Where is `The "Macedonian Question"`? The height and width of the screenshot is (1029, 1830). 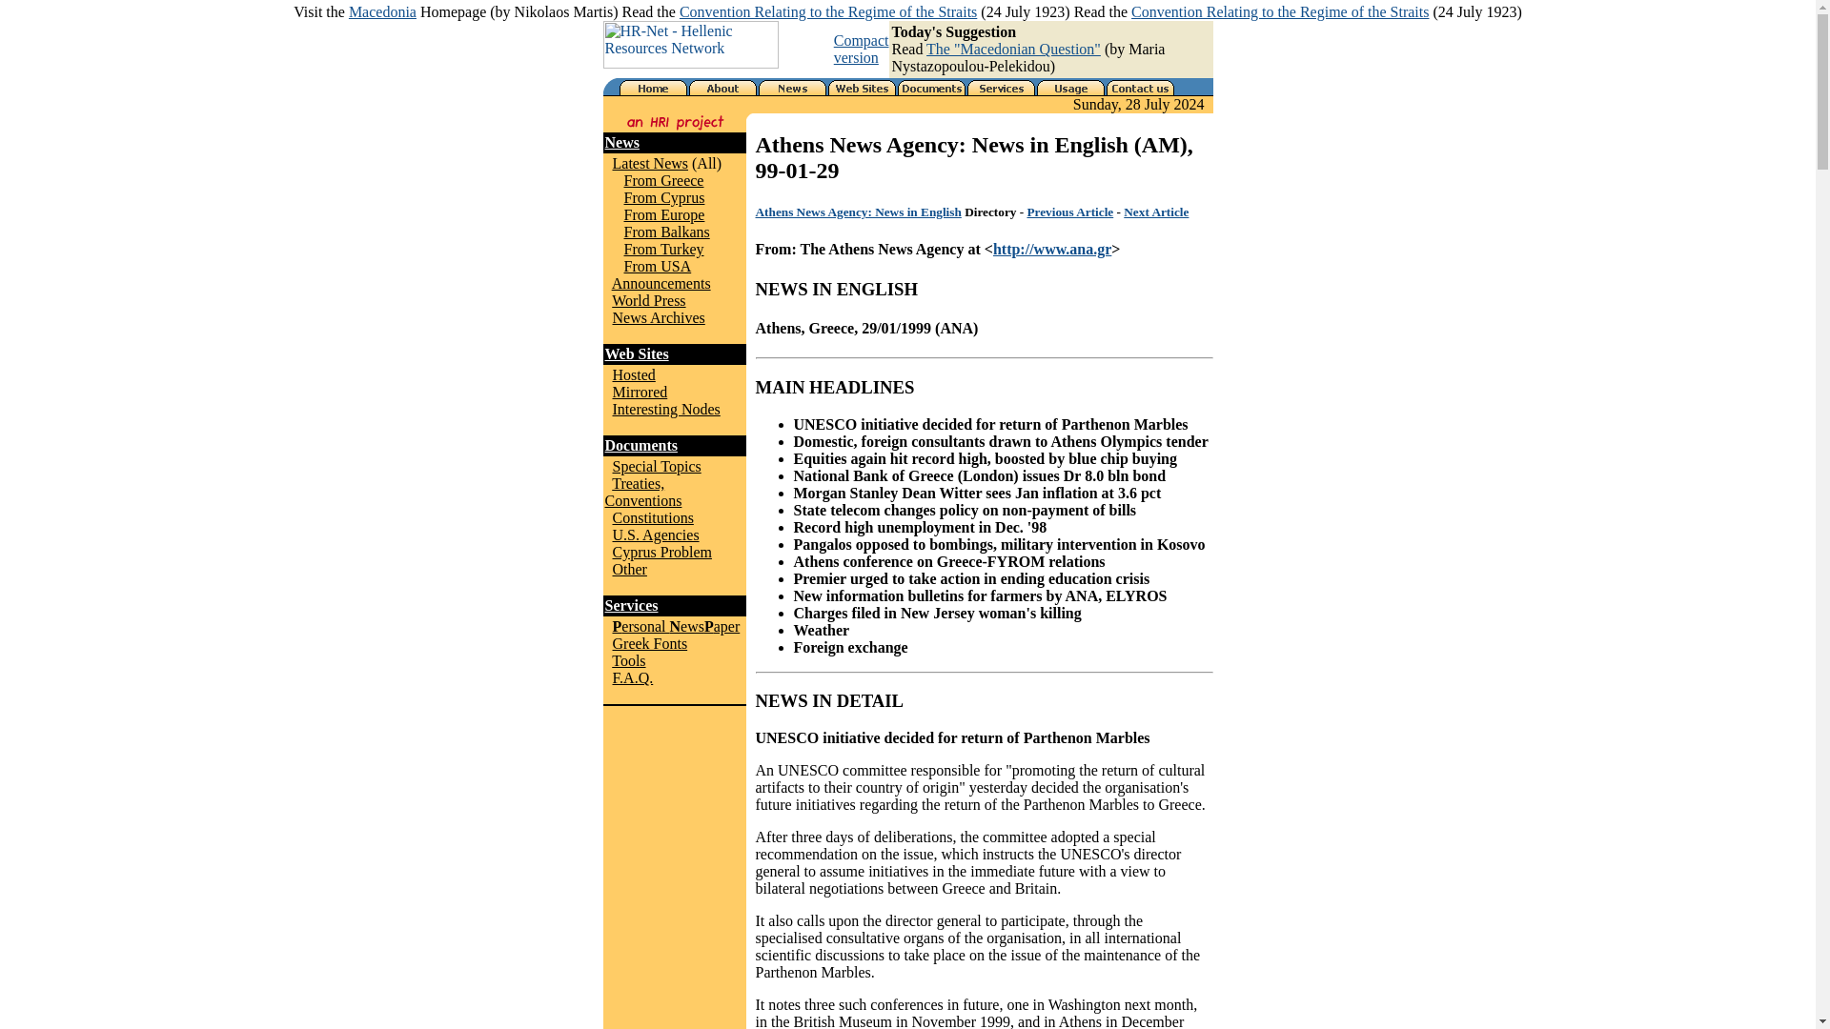
The "Macedonian Question" is located at coordinates (1013, 50).